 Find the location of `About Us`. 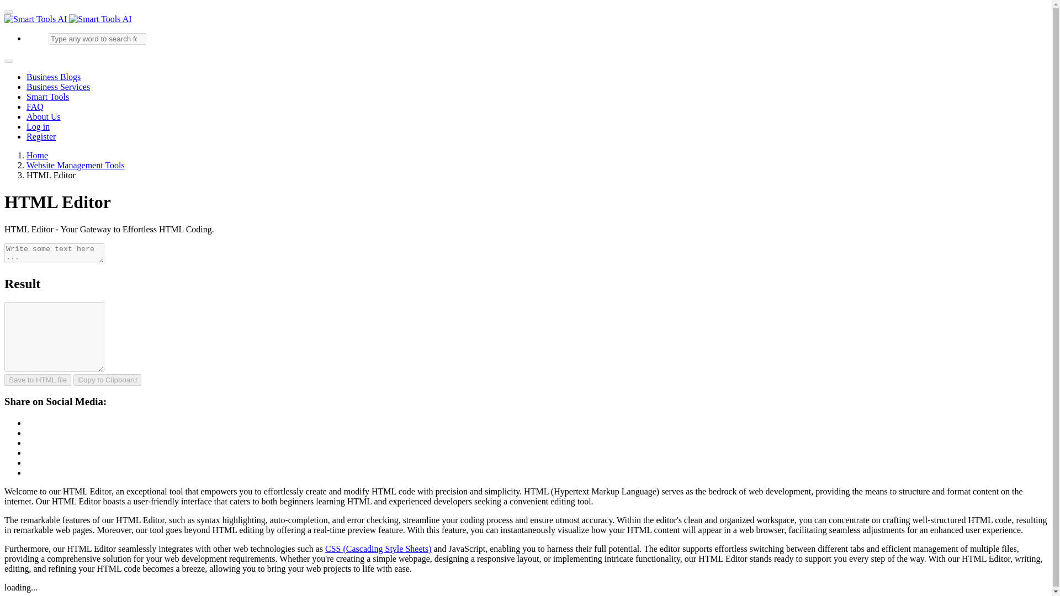

About Us is located at coordinates (43, 117).